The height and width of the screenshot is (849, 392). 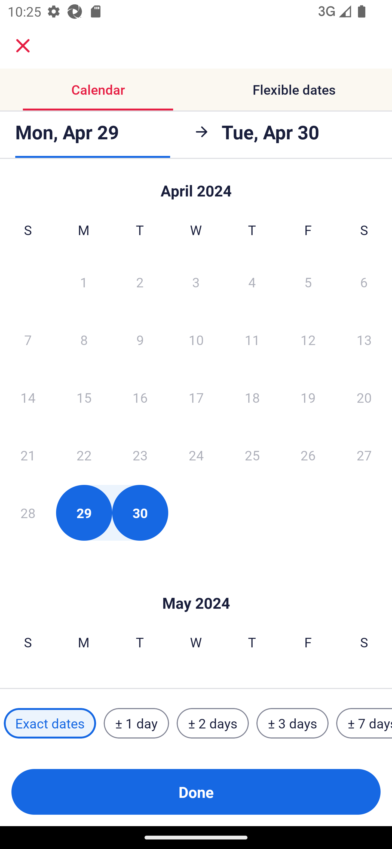 I want to click on Flexible dates, so click(x=294, y=89).